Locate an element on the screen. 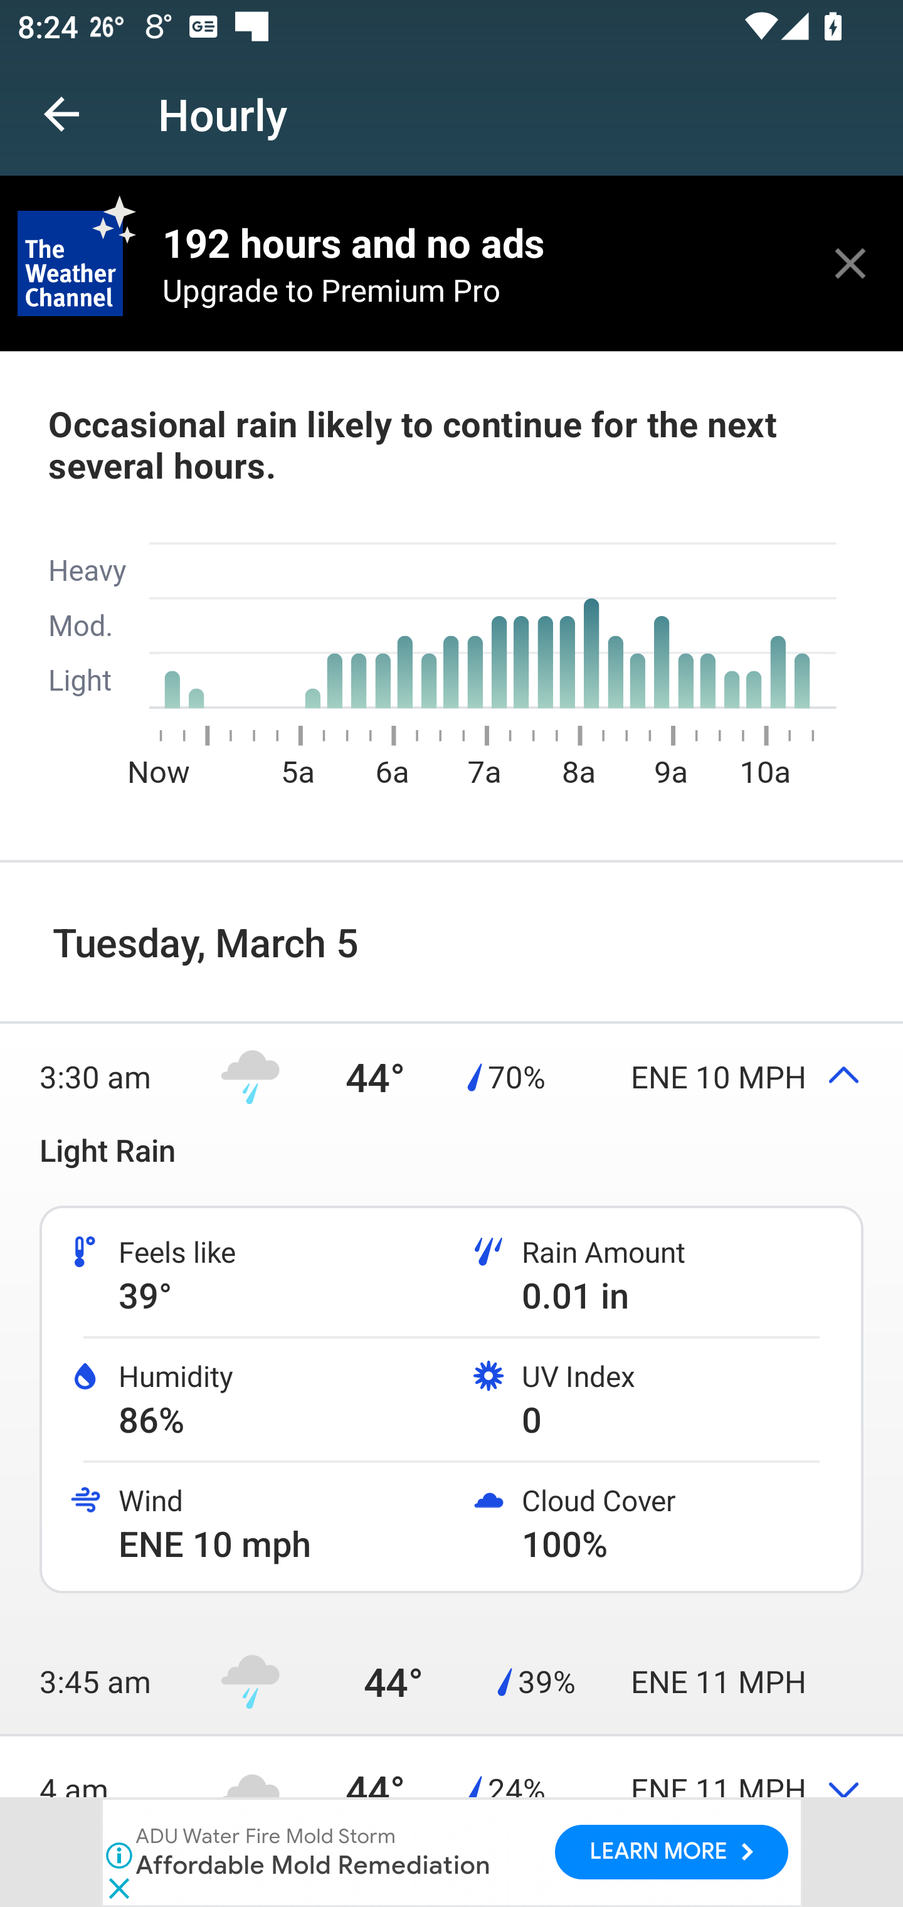  3:30 am 44° 70% ENE 10 MPH is located at coordinates (451, 1076).